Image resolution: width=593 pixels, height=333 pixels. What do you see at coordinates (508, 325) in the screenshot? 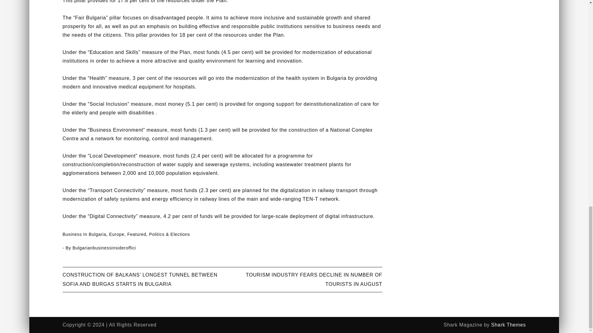
I see `Shark Themes` at bounding box center [508, 325].